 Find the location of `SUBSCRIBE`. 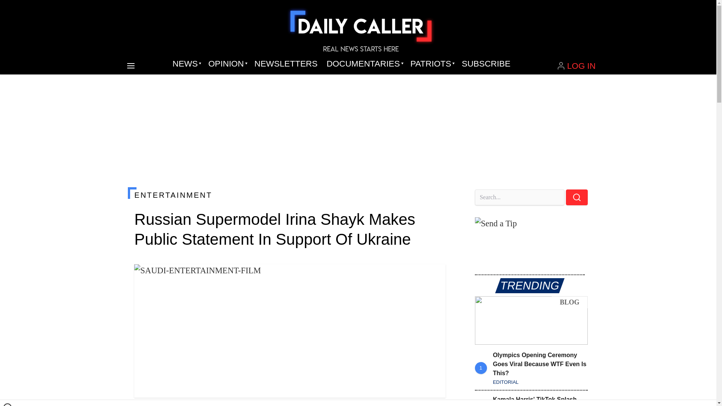

SUBSCRIBE is located at coordinates (486, 64).